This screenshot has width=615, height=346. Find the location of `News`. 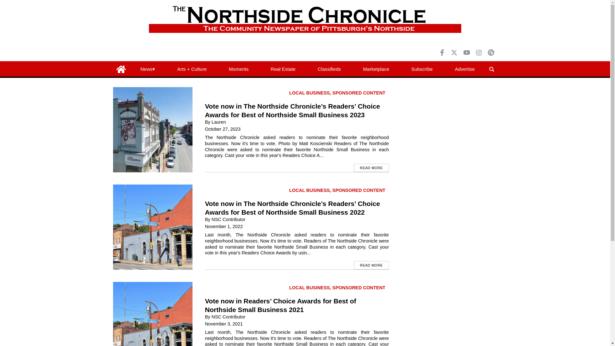

News is located at coordinates (147, 69).